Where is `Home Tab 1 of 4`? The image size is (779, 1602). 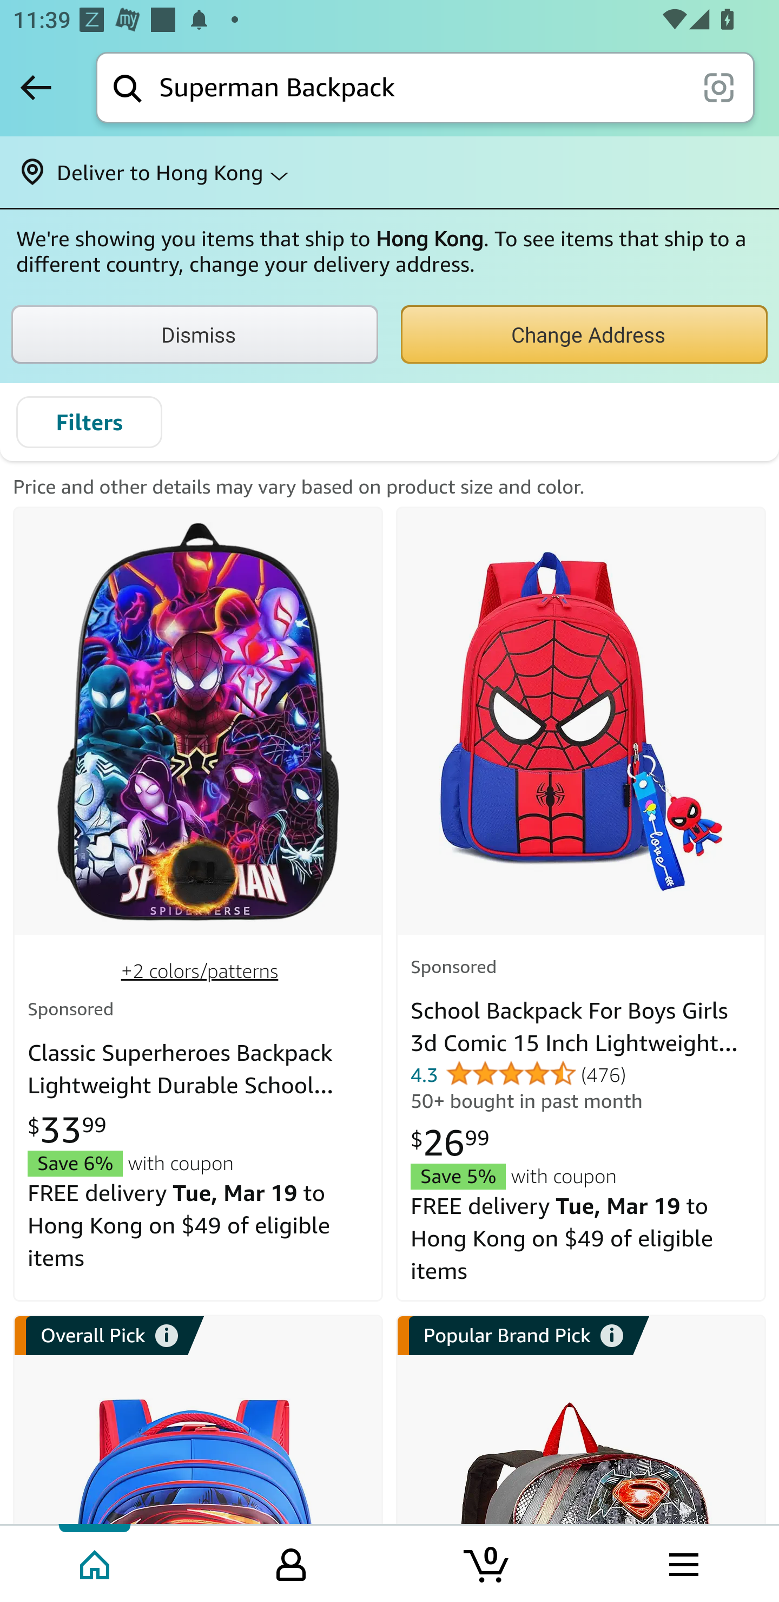
Home Tab 1 of 4 is located at coordinates (96, 1562).